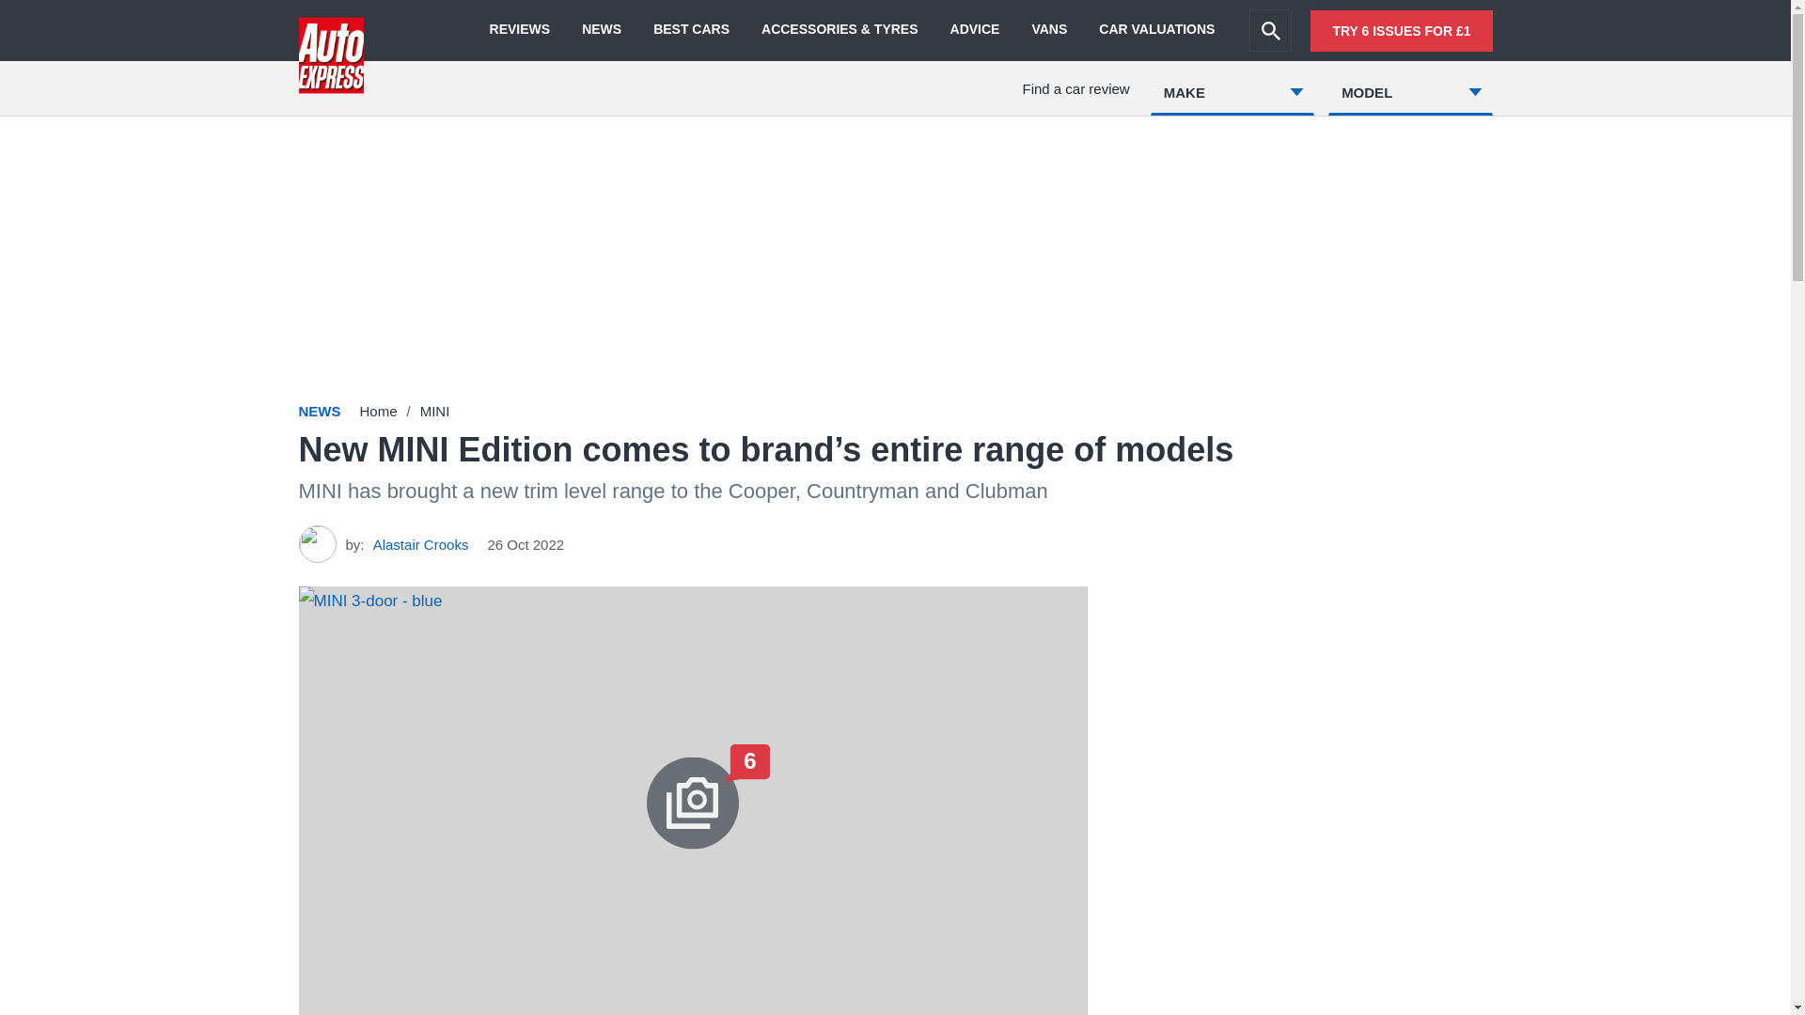 Image resolution: width=1805 pixels, height=1015 pixels. What do you see at coordinates (975, 30) in the screenshot?
I see `ADVICE` at bounding box center [975, 30].